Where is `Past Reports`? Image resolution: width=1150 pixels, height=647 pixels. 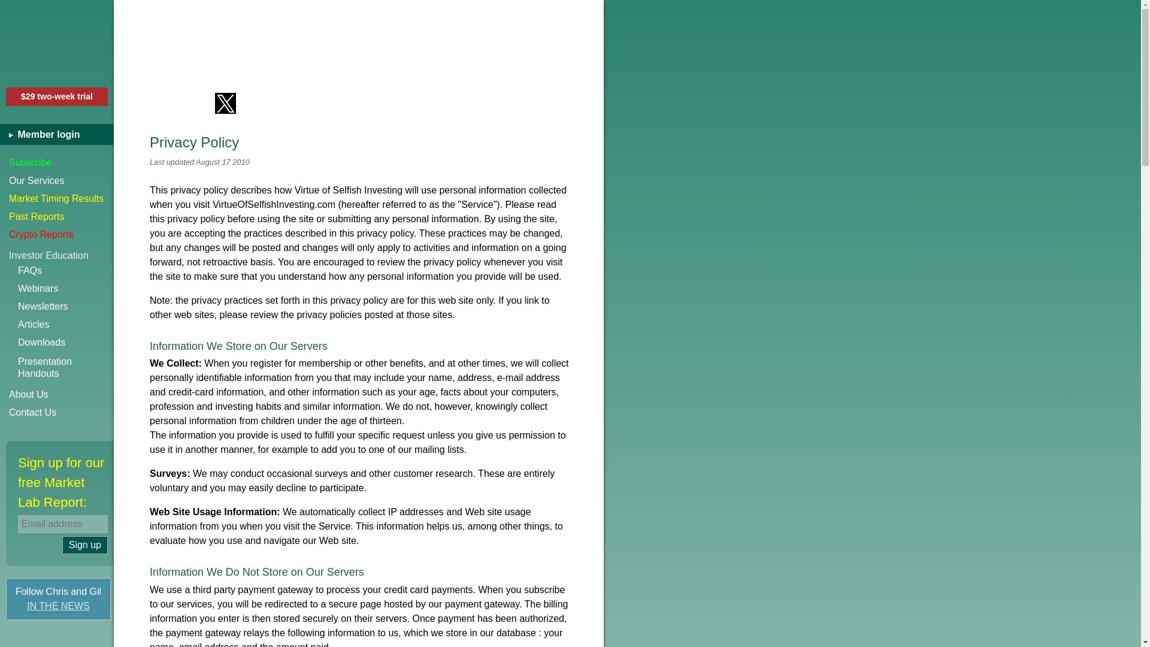 Past Reports is located at coordinates (57, 216).